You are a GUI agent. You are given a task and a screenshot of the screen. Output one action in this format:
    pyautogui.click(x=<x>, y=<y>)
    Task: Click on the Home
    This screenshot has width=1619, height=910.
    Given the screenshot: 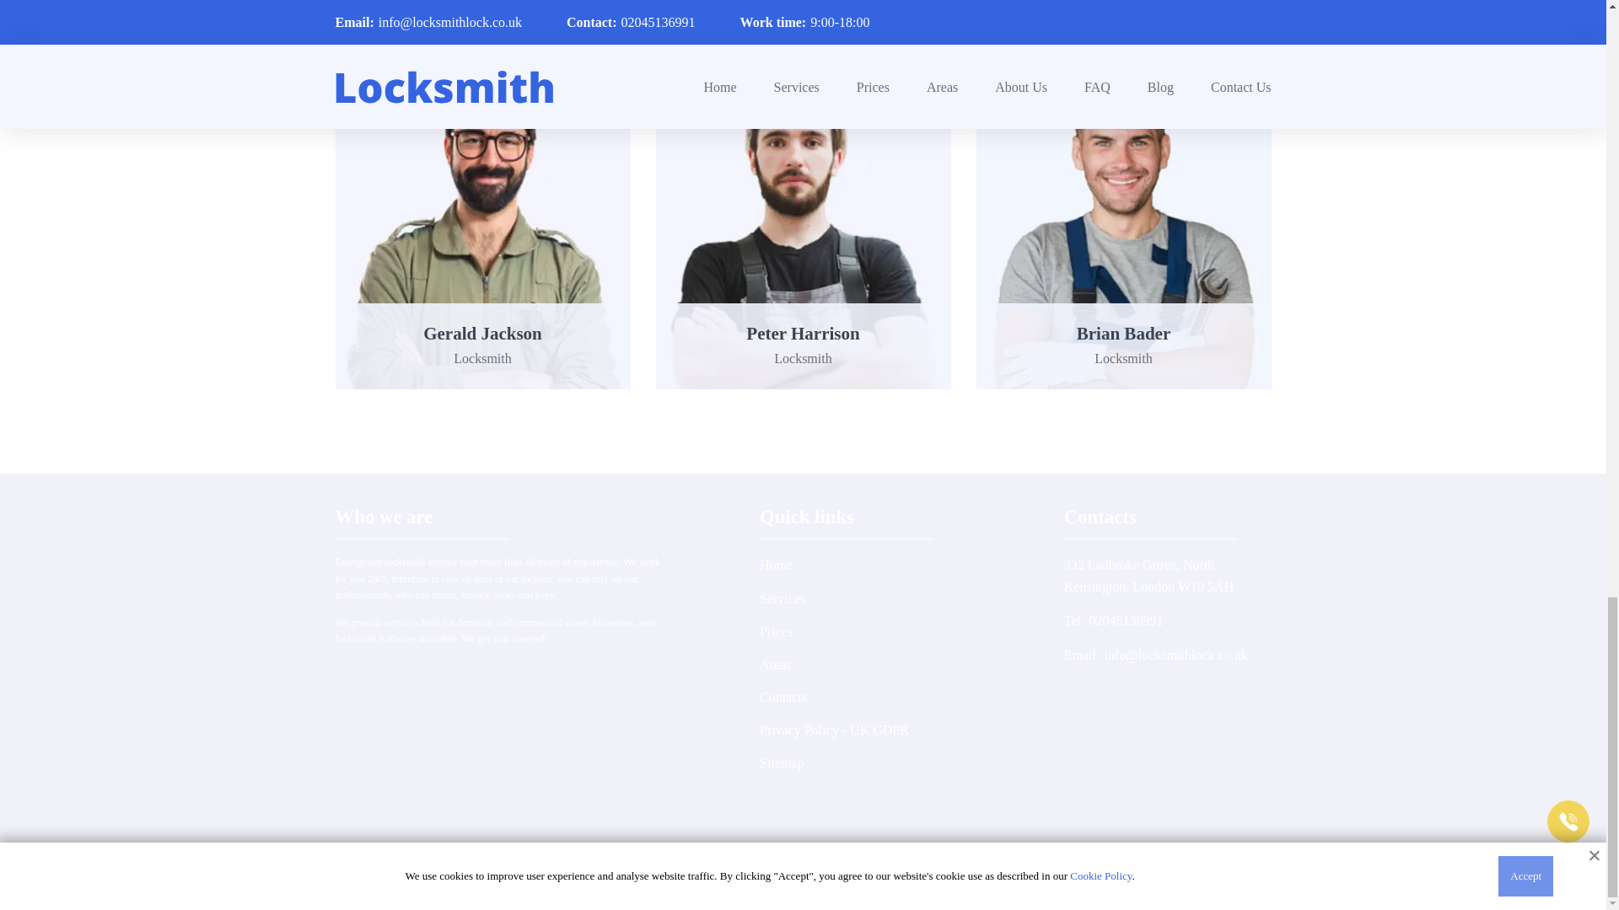 What is the action you would take?
    pyautogui.click(x=776, y=565)
    